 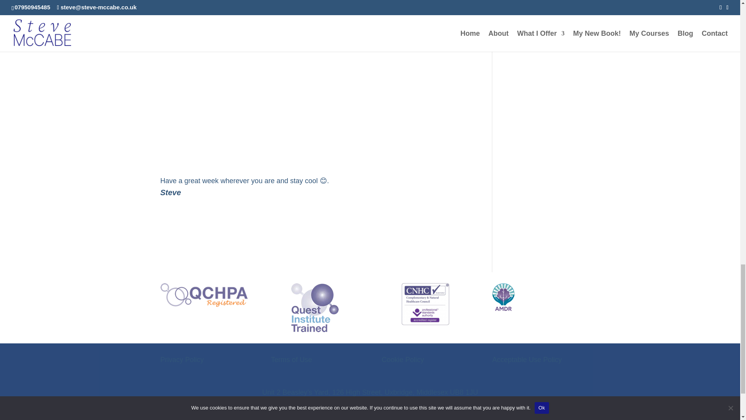 I want to click on Click here to book a chat!, so click(x=209, y=19).